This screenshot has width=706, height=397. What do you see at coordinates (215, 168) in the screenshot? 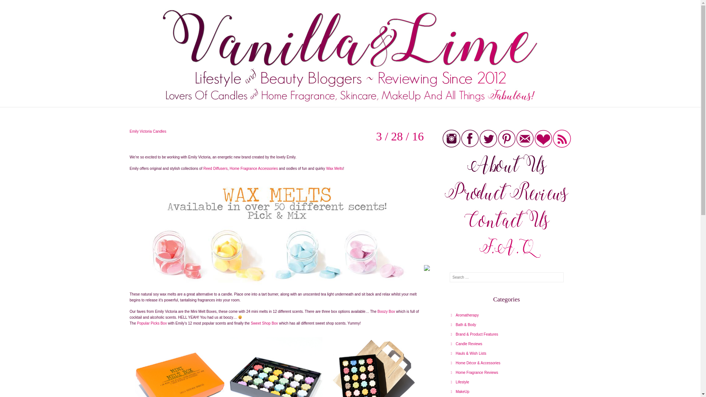
I see `Reed Diffusers` at bounding box center [215, 168].